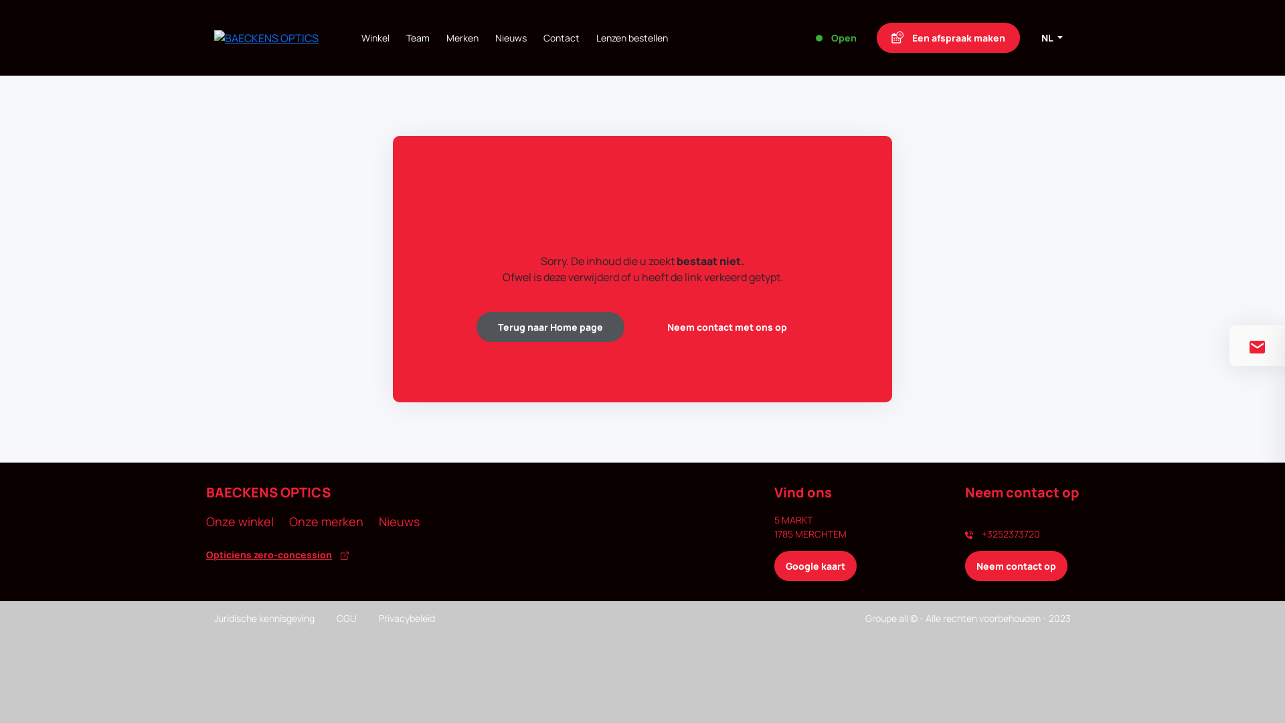 The image size is (1285, 723). What do you see at coordinates (562, 37) in the screenshot?
I see `Contact` at bounding box center [562, 37].